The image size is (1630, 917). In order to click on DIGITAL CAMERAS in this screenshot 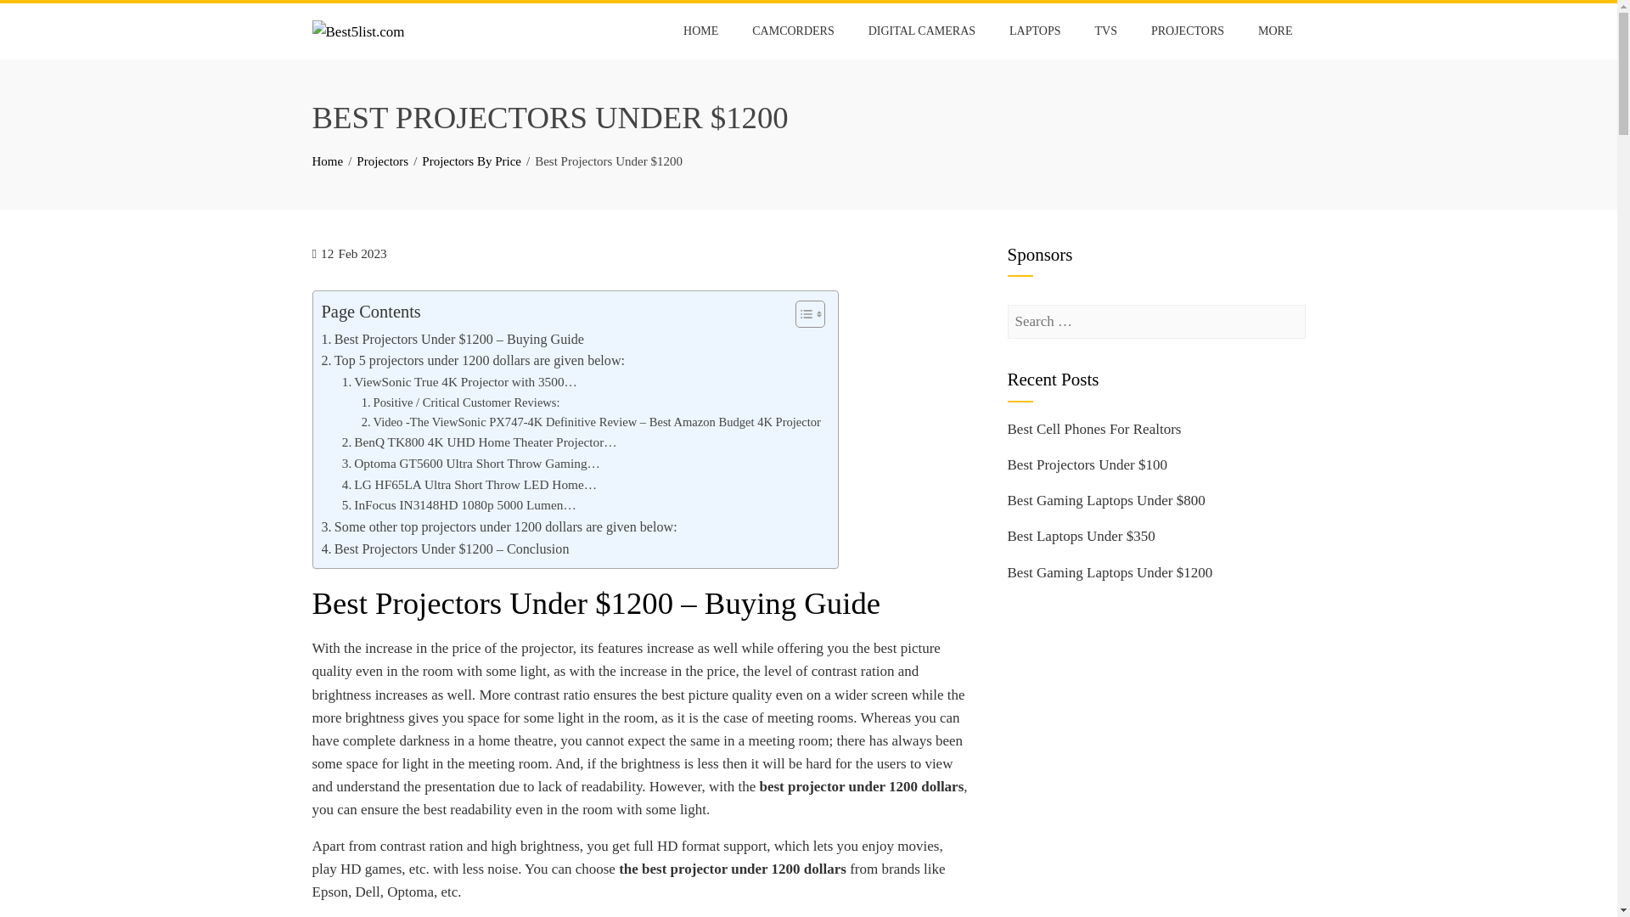, I will do `click(922, 31)`.